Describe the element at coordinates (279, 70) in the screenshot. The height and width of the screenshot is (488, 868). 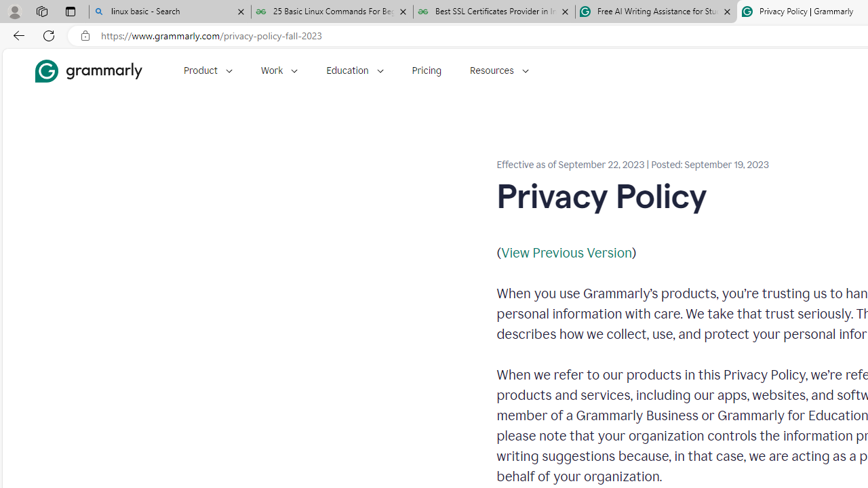
I see `Work` at that location.